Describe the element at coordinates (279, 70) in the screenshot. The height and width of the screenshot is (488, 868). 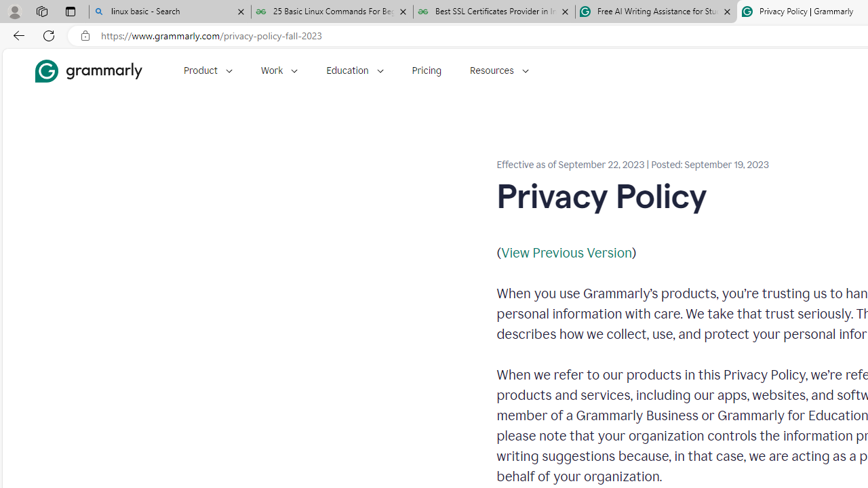
I see `Work` at that location.